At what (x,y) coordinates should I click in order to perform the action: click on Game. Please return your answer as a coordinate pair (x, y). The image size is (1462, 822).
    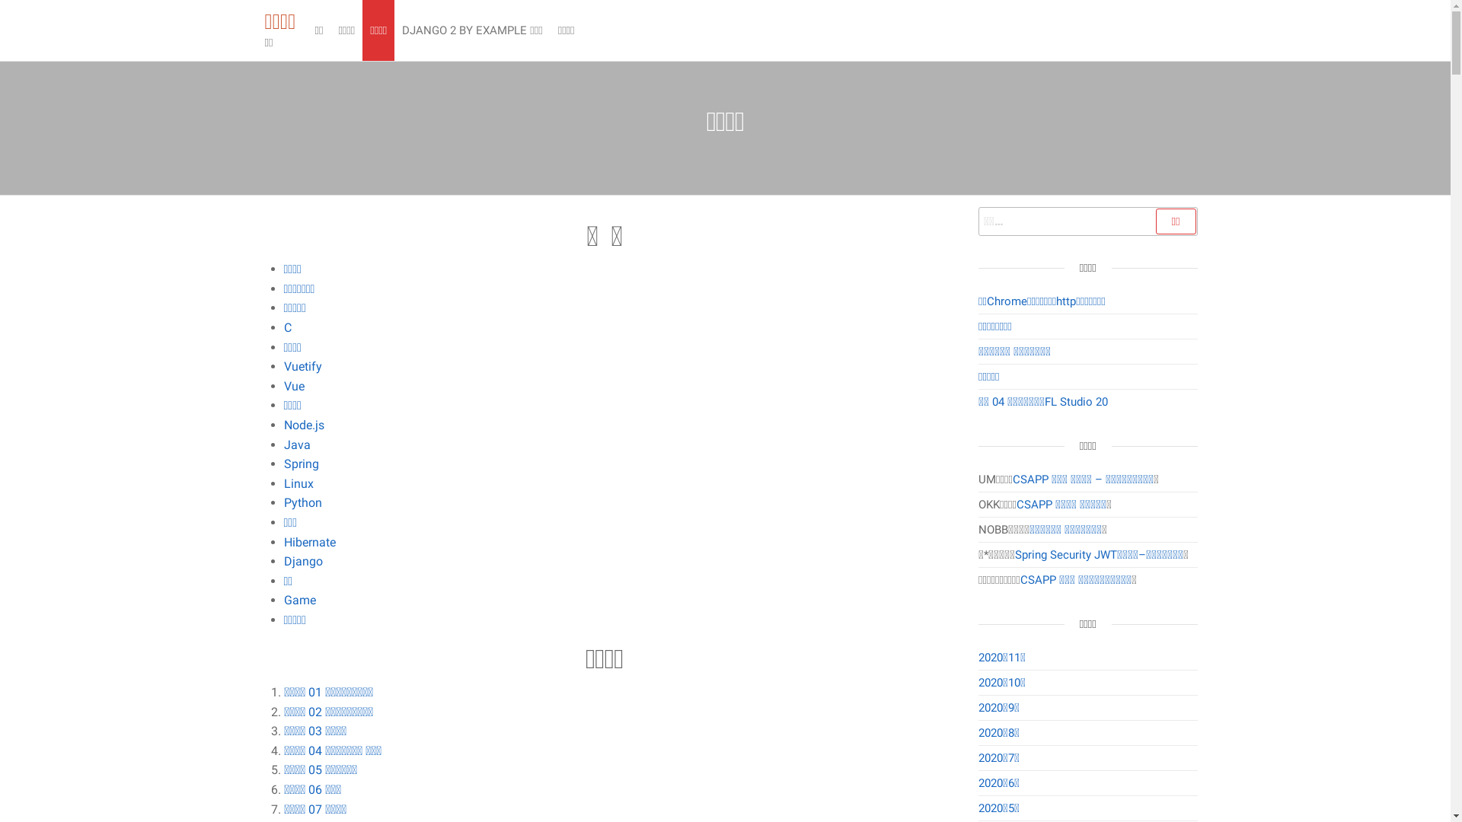
    Looking at the image, I should click on (299, 600).